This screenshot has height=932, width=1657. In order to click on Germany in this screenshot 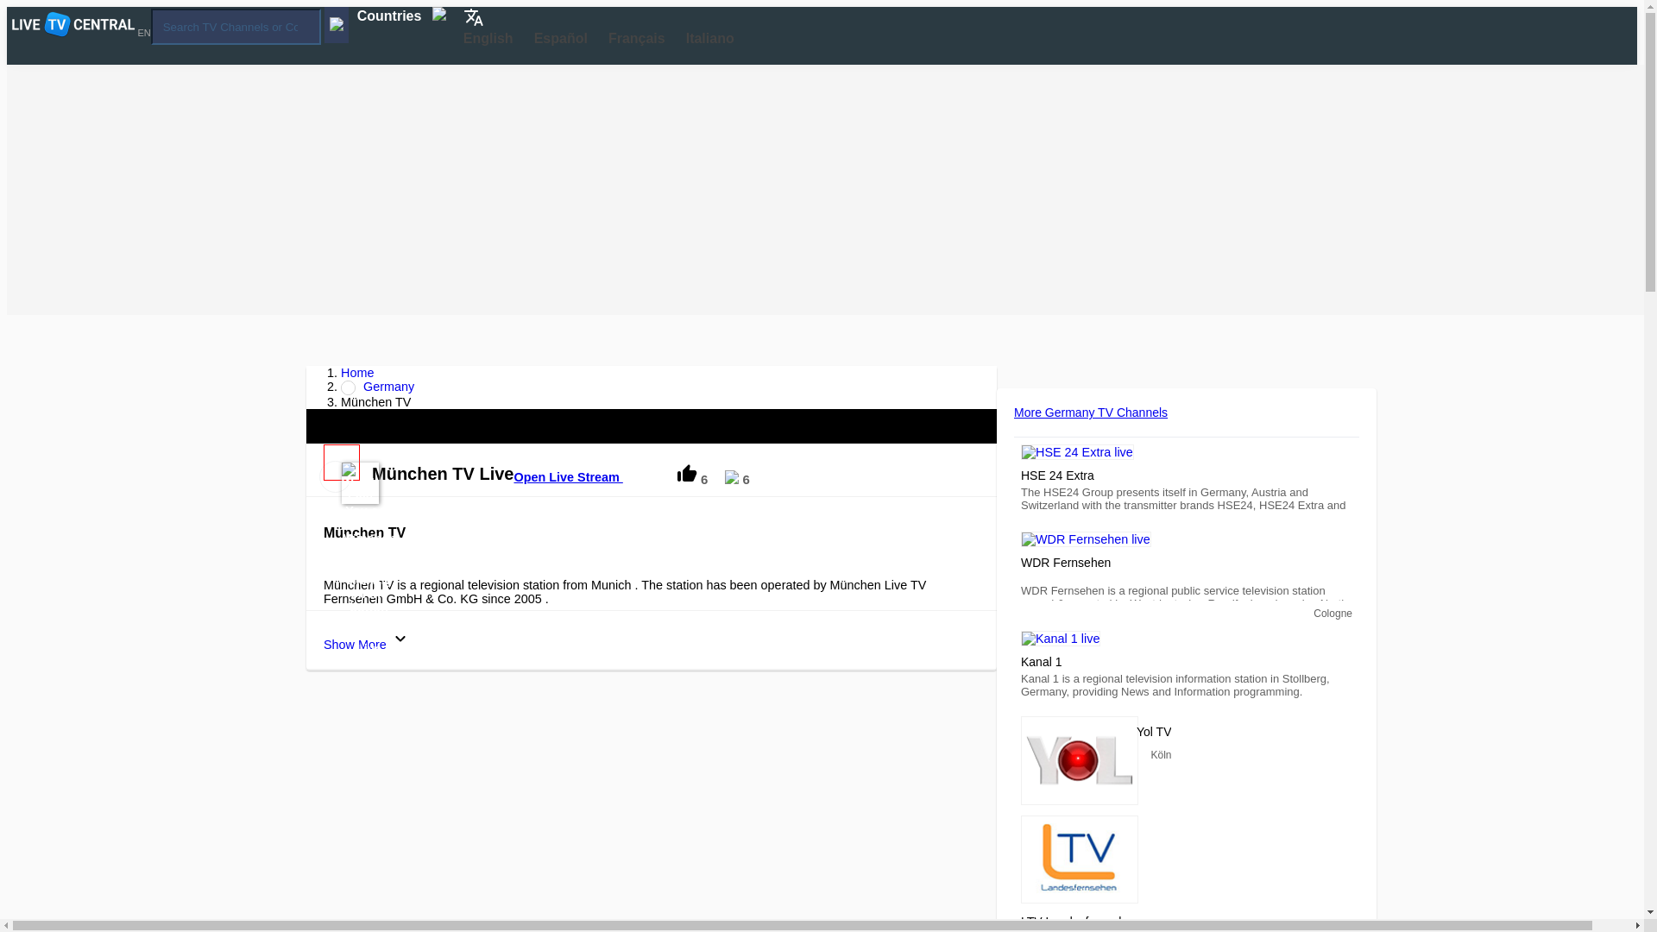, I will do `click(378, 386)`.